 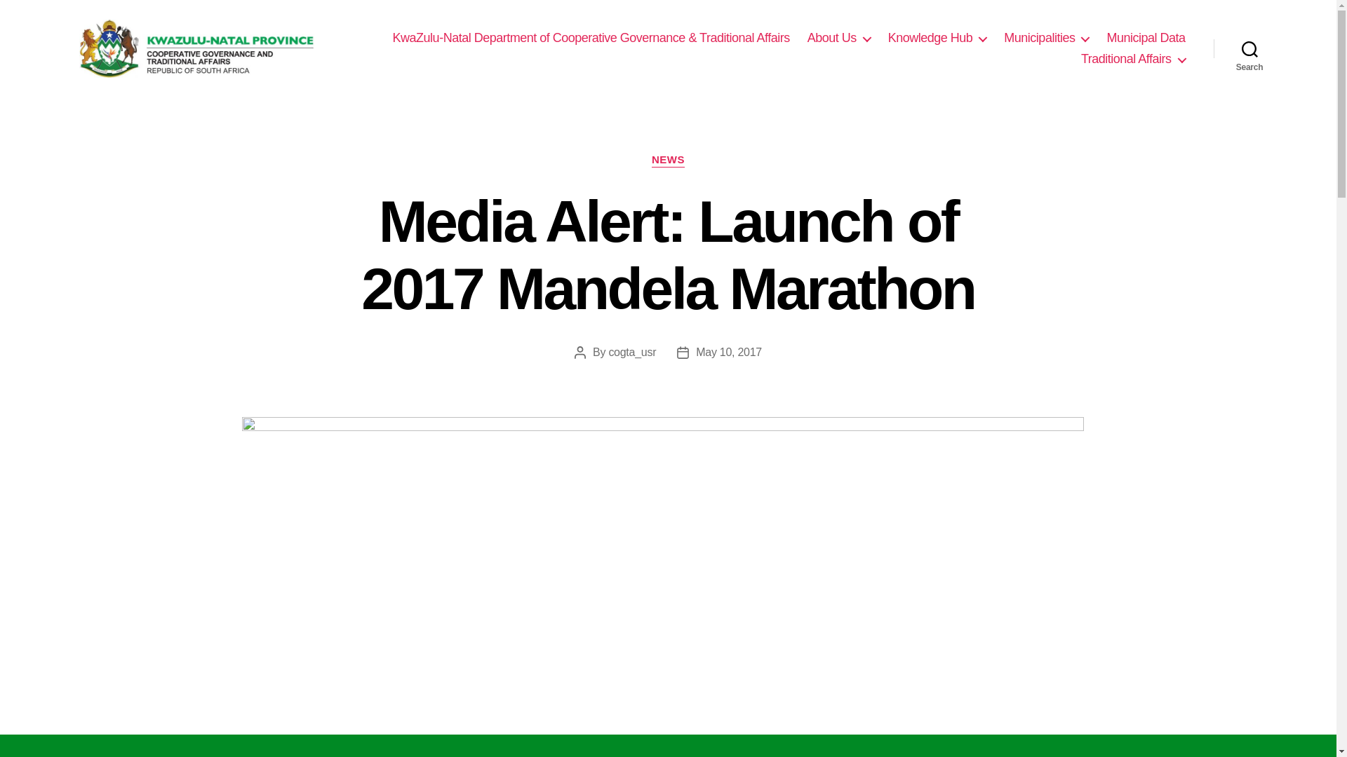 What do you see at coordinates (937, 38) in the screenshot?
I see `Knowledge Hub` at bounding box center [937, 38].